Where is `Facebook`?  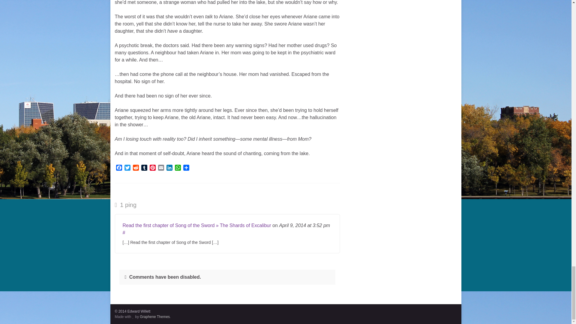
Facebook is located at coordinates (119, 168).